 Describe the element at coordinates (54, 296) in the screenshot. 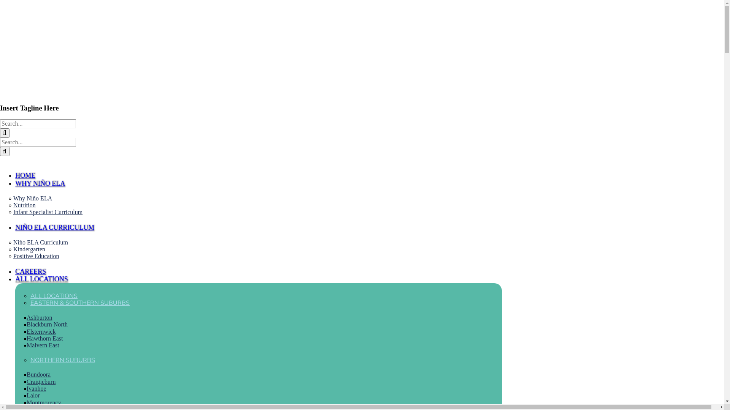

I see `ALL LOCATIONS` at that location.